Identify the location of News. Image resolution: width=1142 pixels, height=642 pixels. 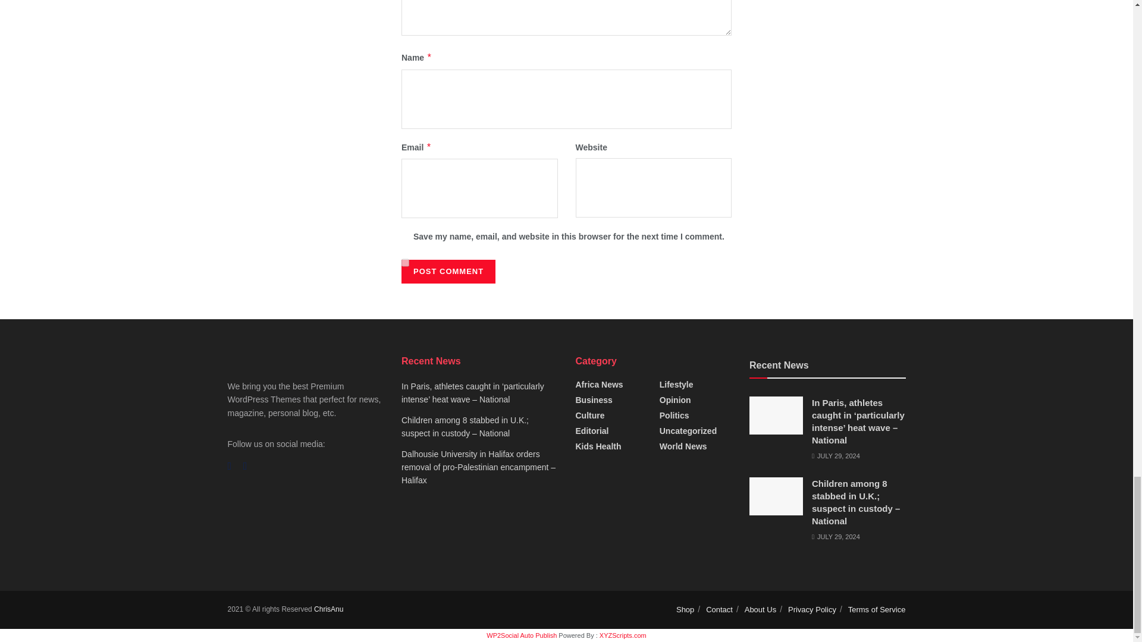
(328, 609).